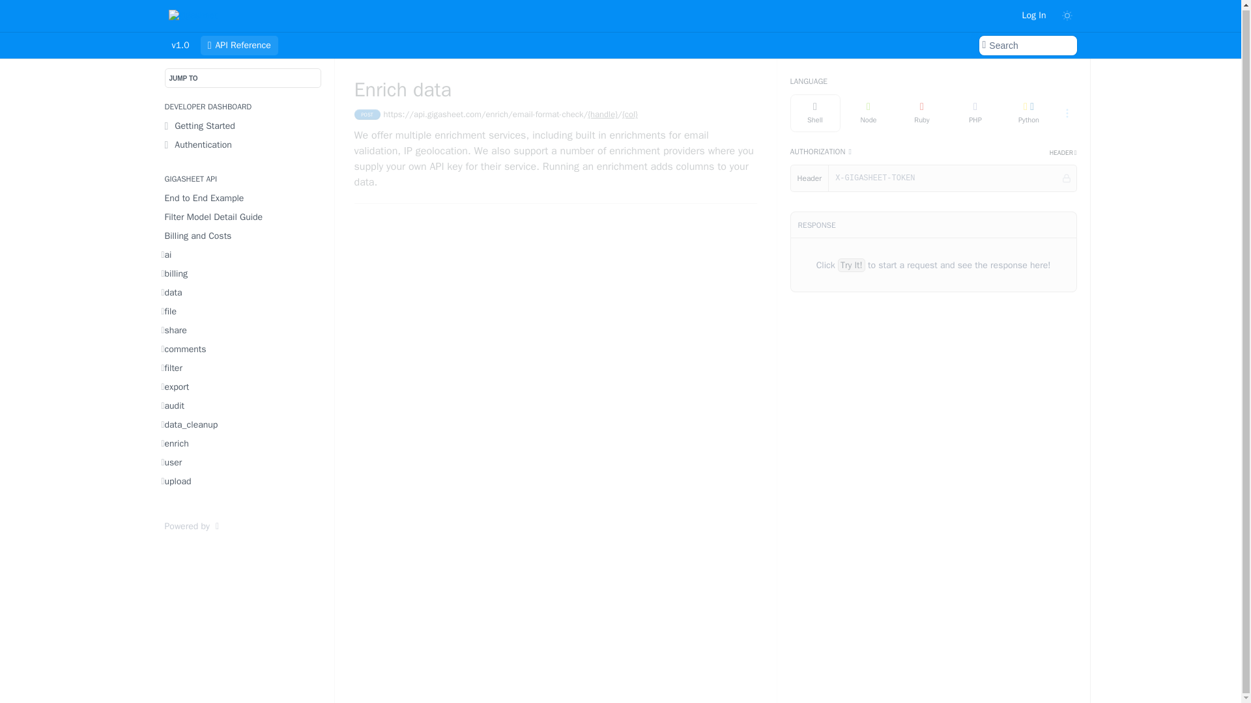 Image resolution: width=1251 pixels, height=703 pixels. Describe the element at coordinates (243, 216) in the screenshot. I see `Filter Model Detail Guide` at that location.